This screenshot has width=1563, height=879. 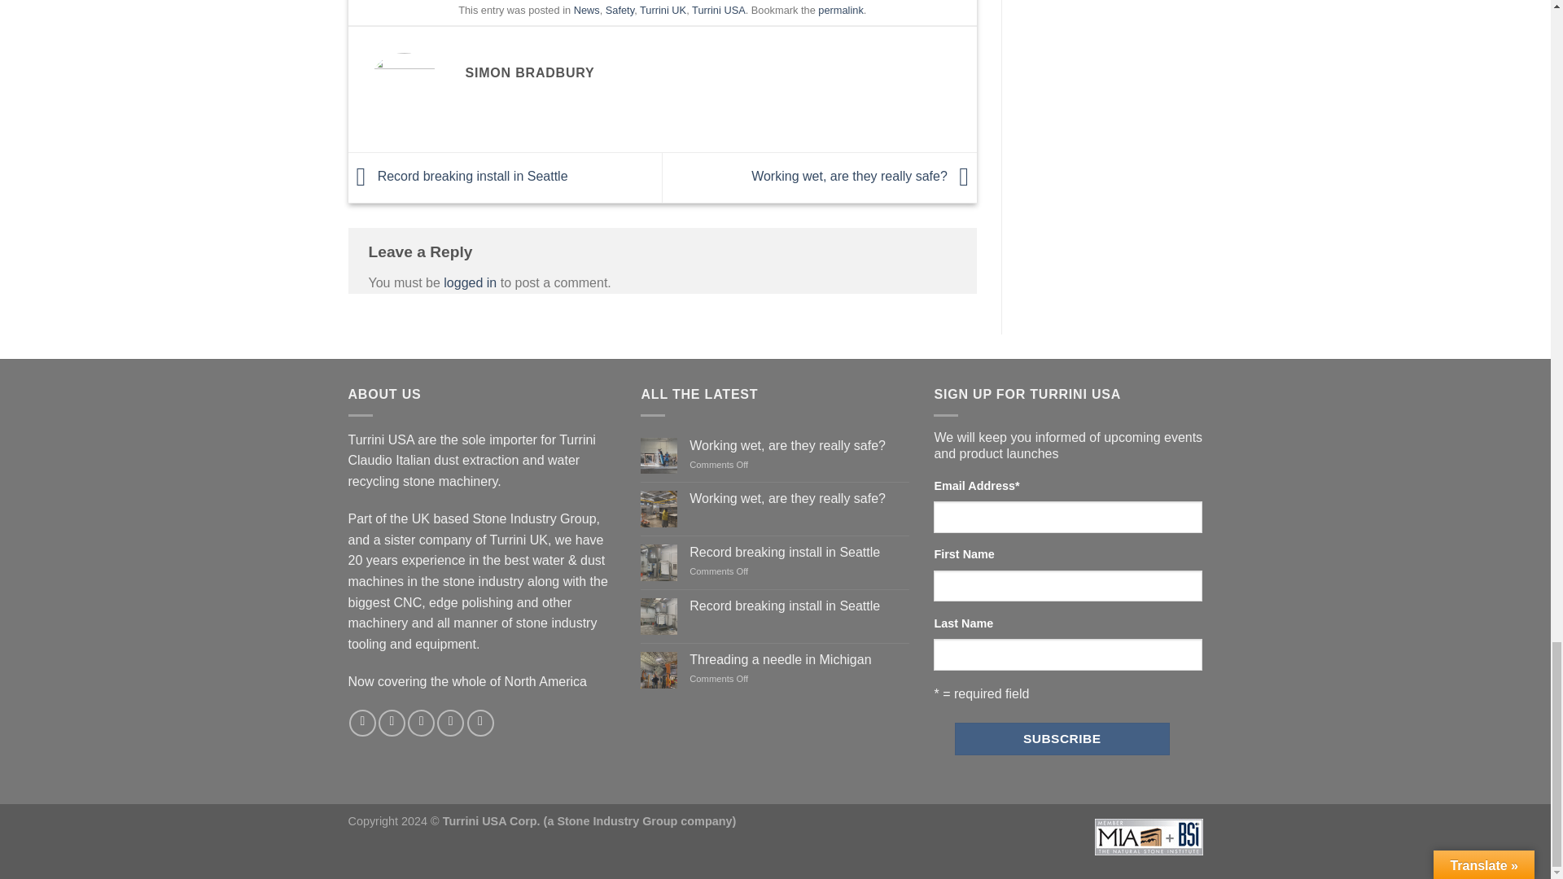 I want to click on Turrini UK, so click(x=663, y=10).